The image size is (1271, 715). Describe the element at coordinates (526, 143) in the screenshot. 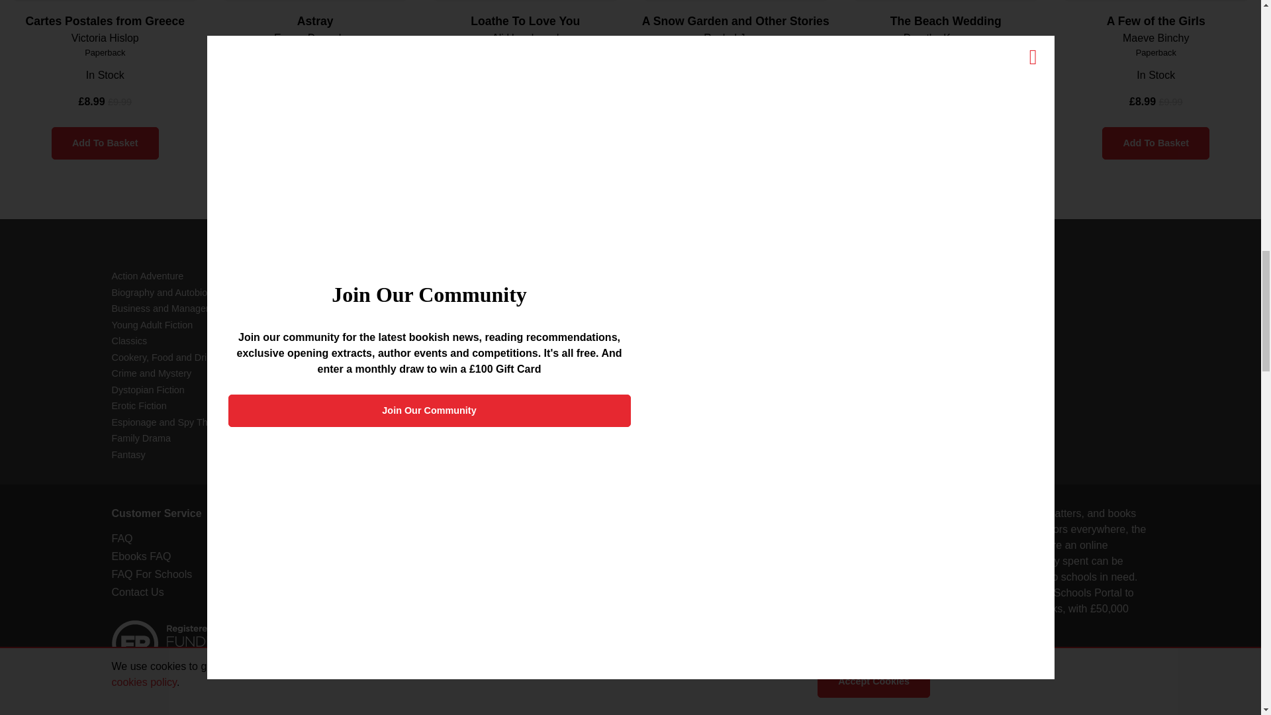

I see `Add To Basket` at that location.